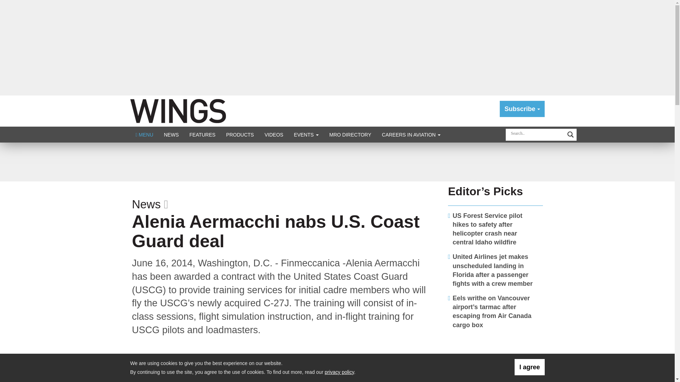 The image size is (680, 382). I want to click on PRODUCTS, so click(239, 134).